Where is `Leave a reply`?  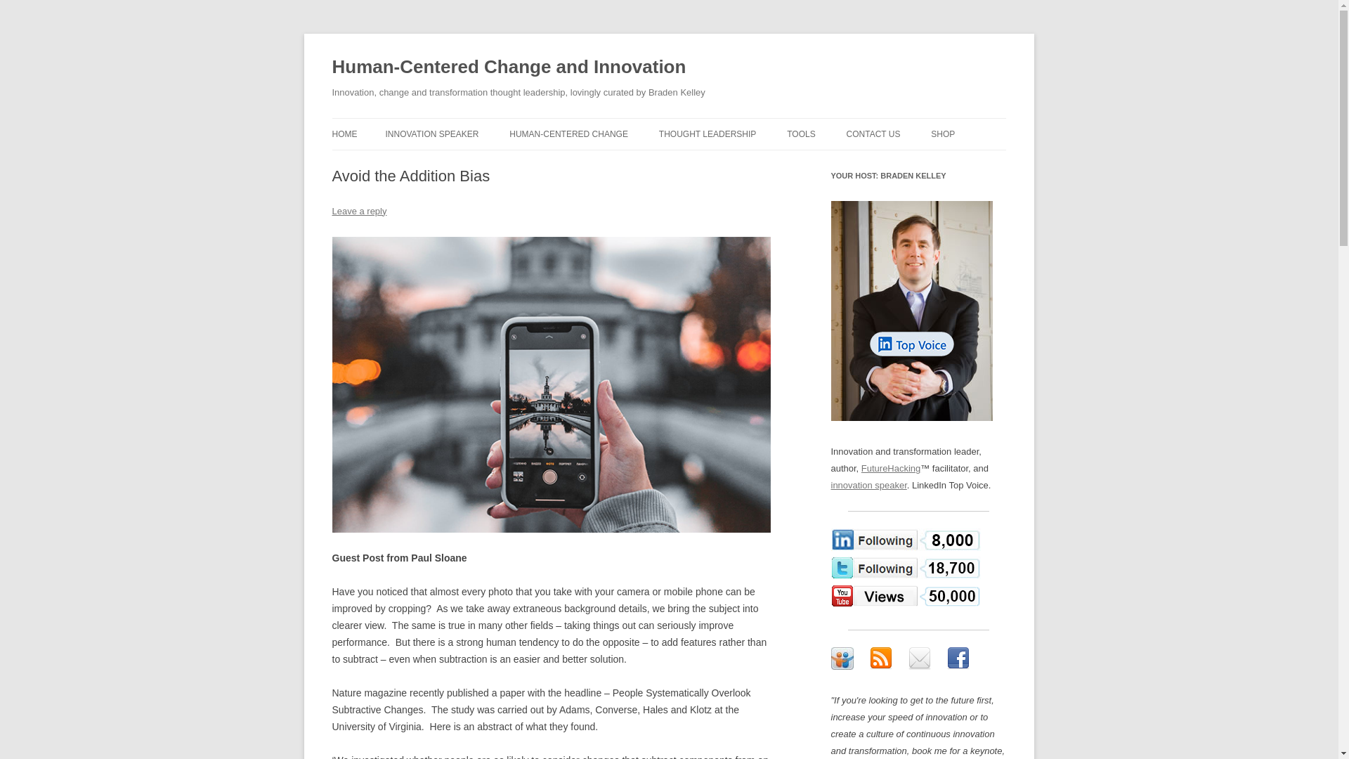 Leave a reply is located at coordinates (358, 211).